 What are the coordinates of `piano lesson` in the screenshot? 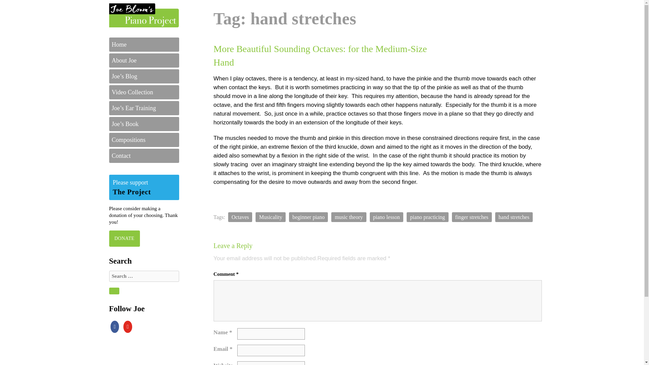 It's located at (387, 217).